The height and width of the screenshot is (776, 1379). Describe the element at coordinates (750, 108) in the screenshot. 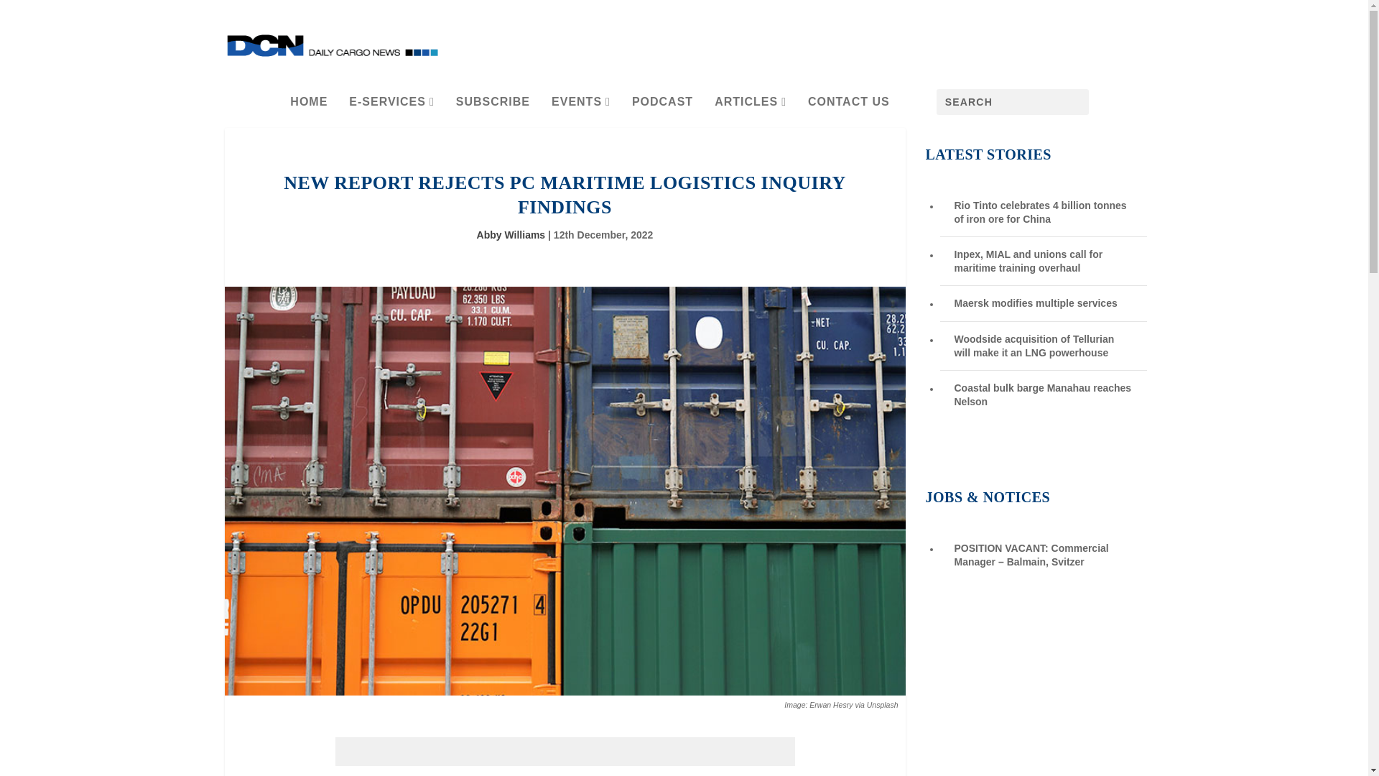

I see `ARTICLES` at that location.